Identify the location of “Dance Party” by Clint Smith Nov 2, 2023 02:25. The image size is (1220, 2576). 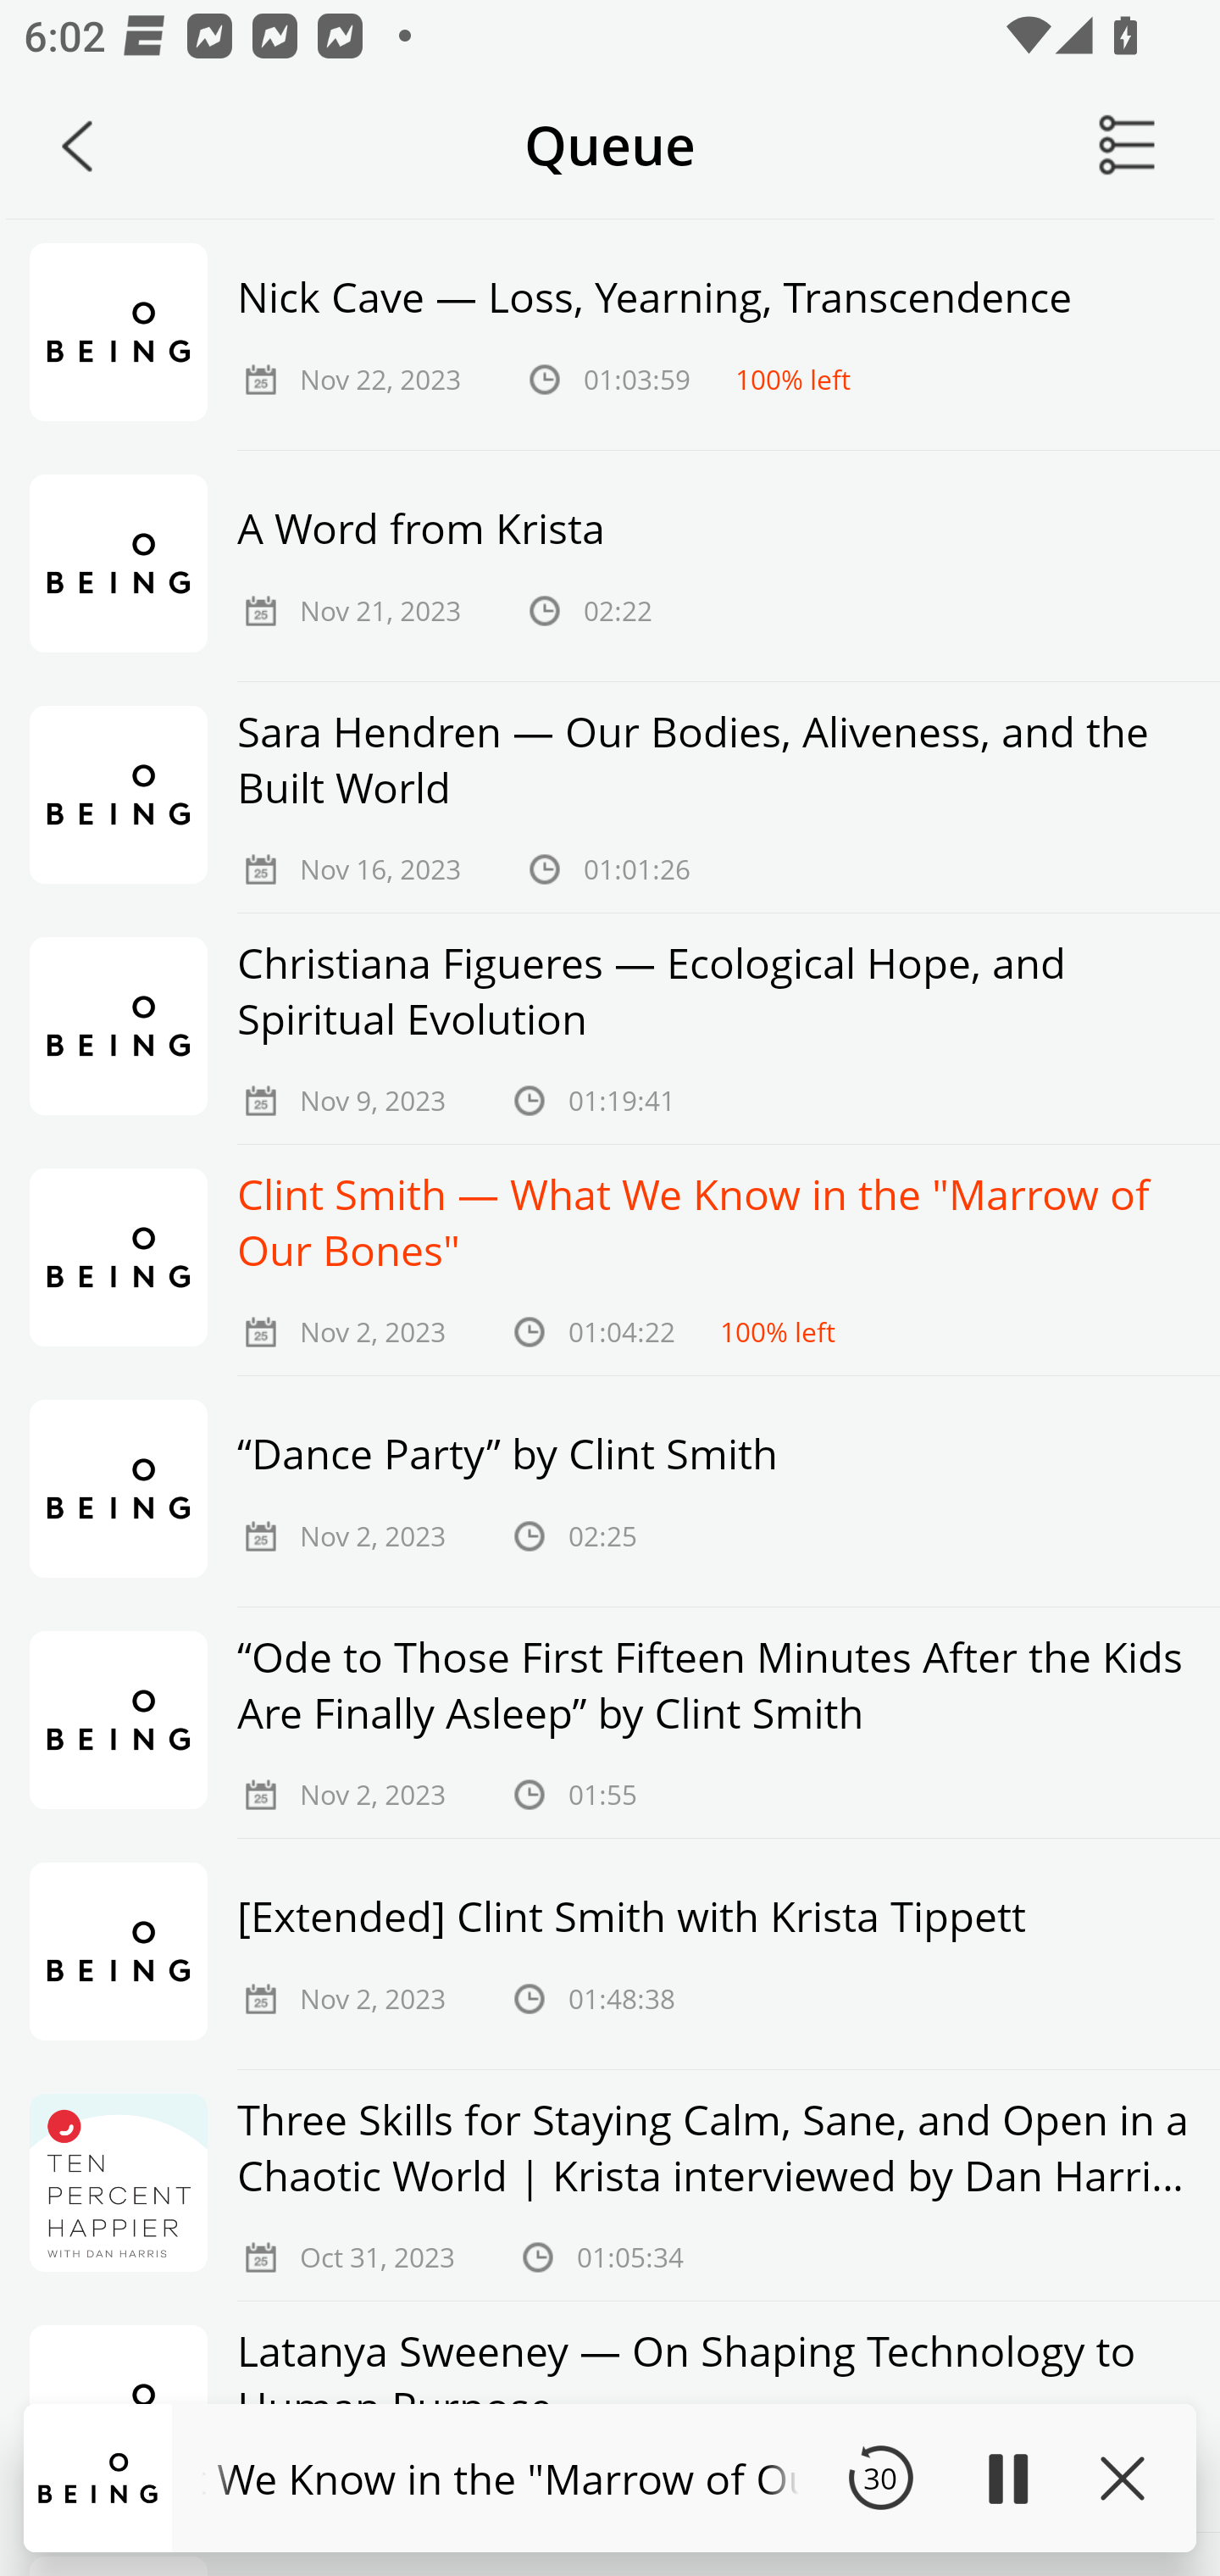
(610, 1491).